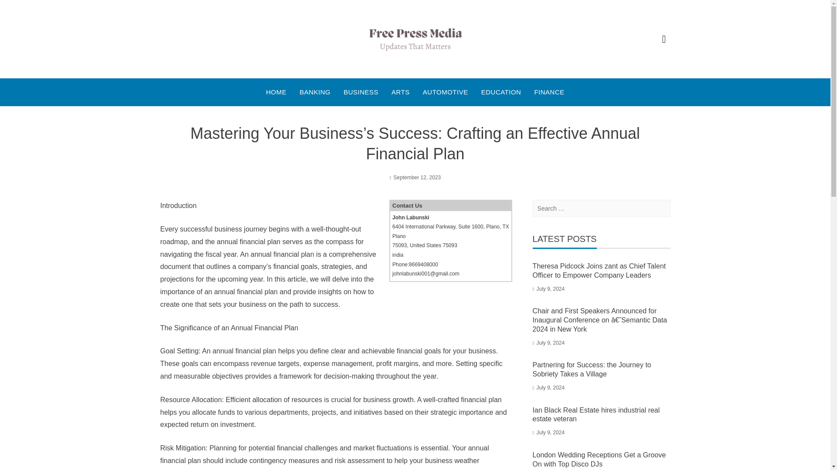 The width and height of the screenshot is (837, 470). I want to click on EDUCATION, so click(501, 92).